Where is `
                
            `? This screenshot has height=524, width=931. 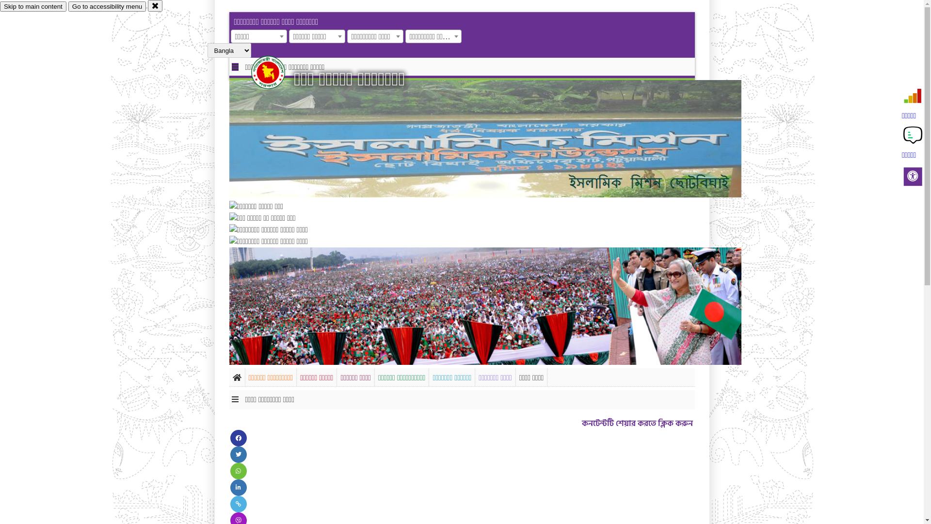

                
             is located at coordinates (276, 72).